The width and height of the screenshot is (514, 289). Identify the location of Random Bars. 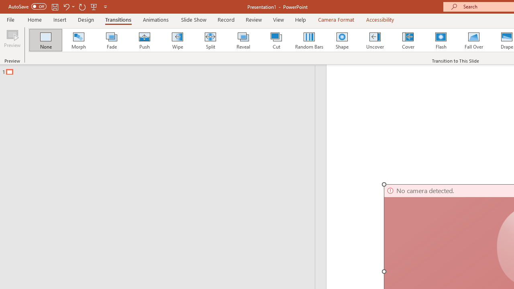
(309, 40).